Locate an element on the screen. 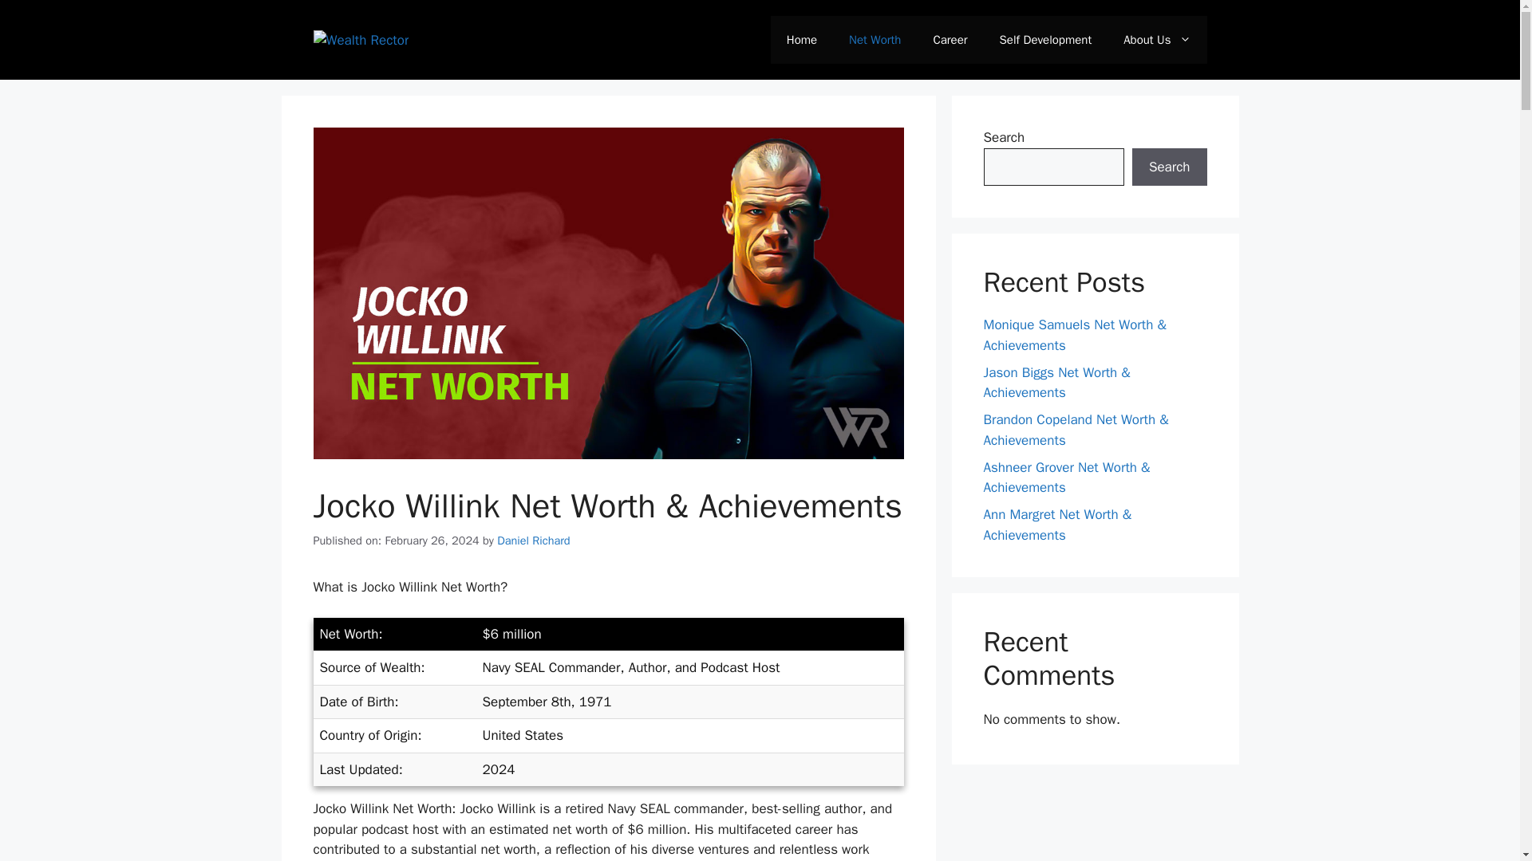 The image size is (1532, 861). View all posts by Daniel Richard is located at coordinates (533, 540).